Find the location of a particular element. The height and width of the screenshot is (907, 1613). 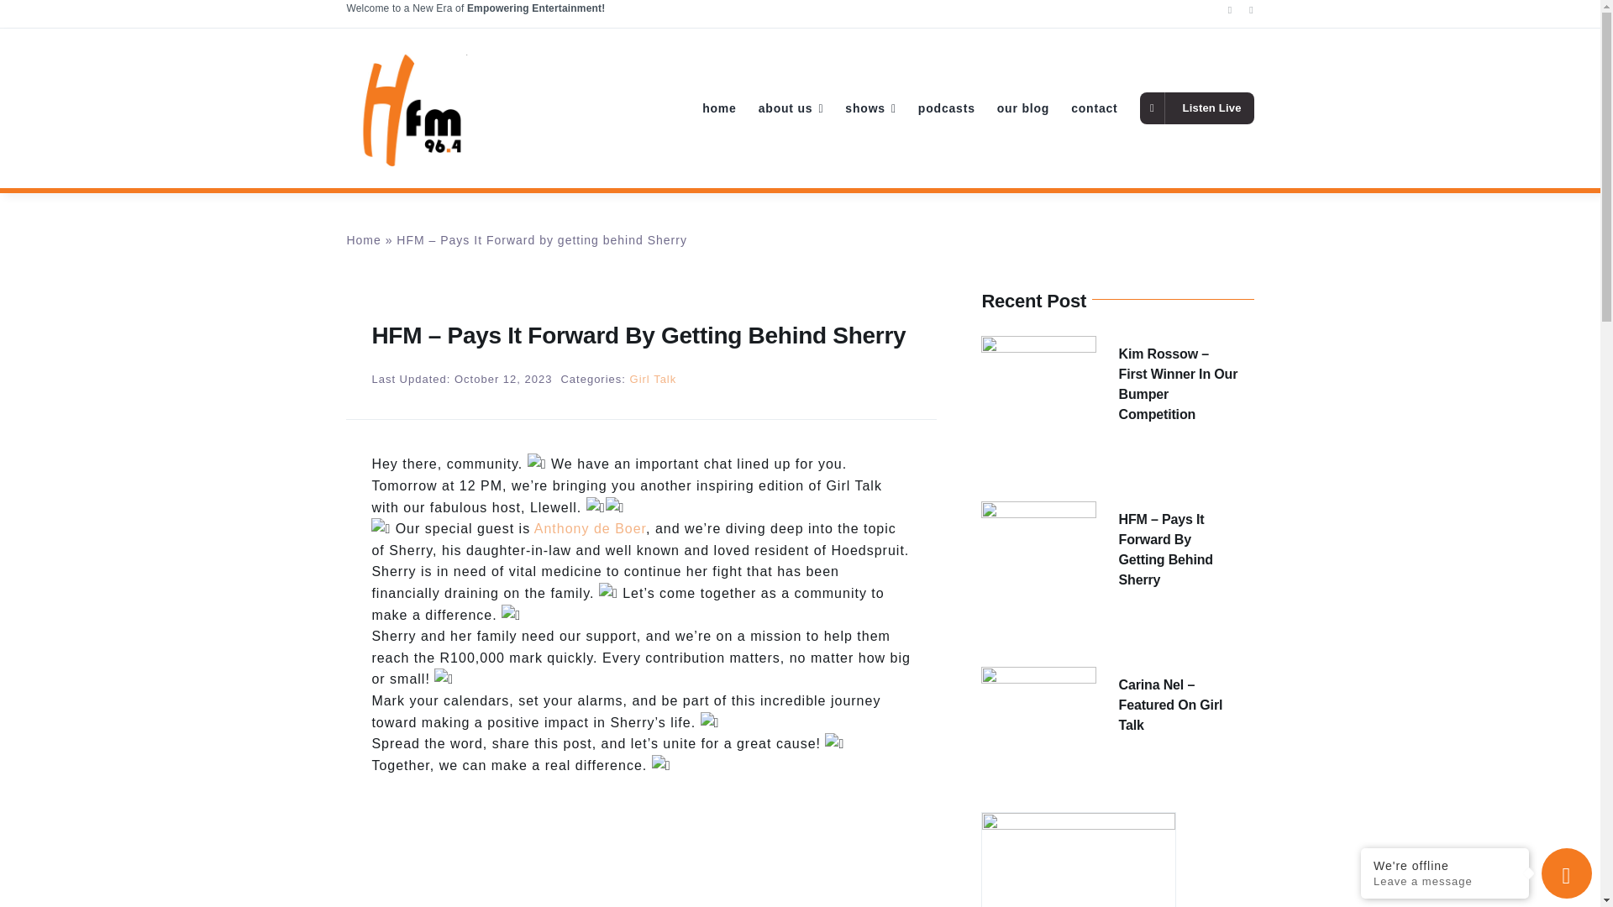

Girl Talk is located at coordinates (654, 379).